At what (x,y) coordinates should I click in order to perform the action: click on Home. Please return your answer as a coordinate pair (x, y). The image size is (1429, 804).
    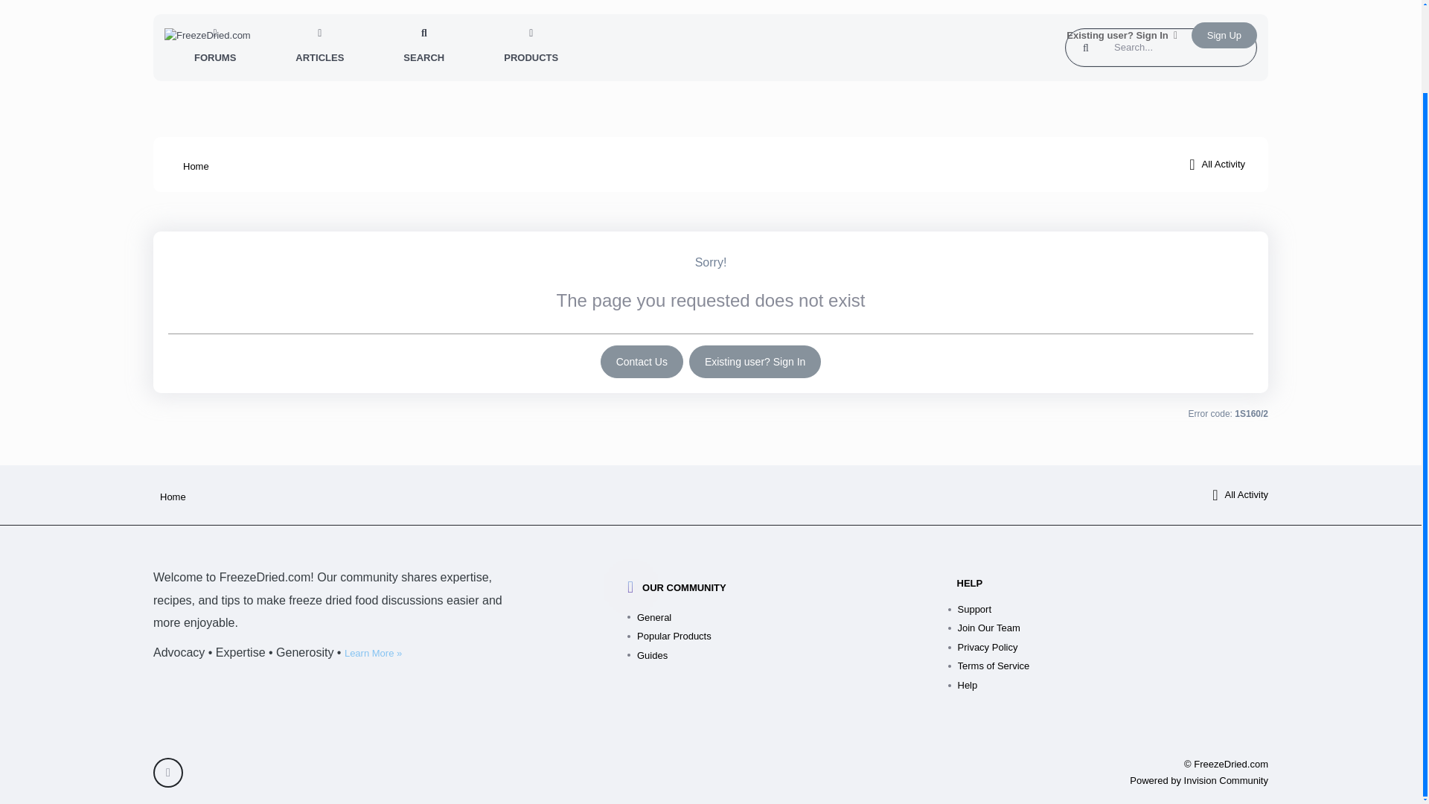
    Looking at the image, I should click on (169, 496).